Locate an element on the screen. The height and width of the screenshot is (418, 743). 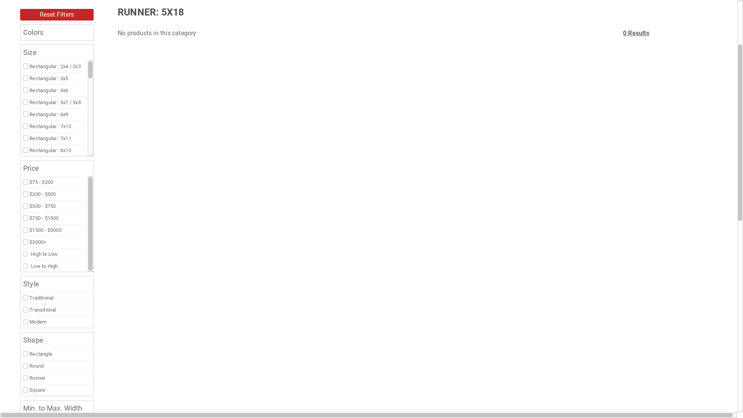
My Account is located at coordinates (708, 85).